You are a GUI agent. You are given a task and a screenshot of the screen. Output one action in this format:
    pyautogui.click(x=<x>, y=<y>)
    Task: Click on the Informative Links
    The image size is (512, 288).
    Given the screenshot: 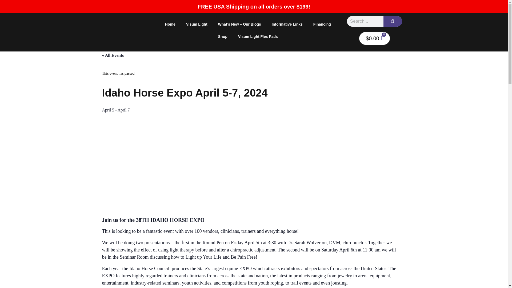 What is the action you would take?
    pyautogui.click(x=287, y=24)
    